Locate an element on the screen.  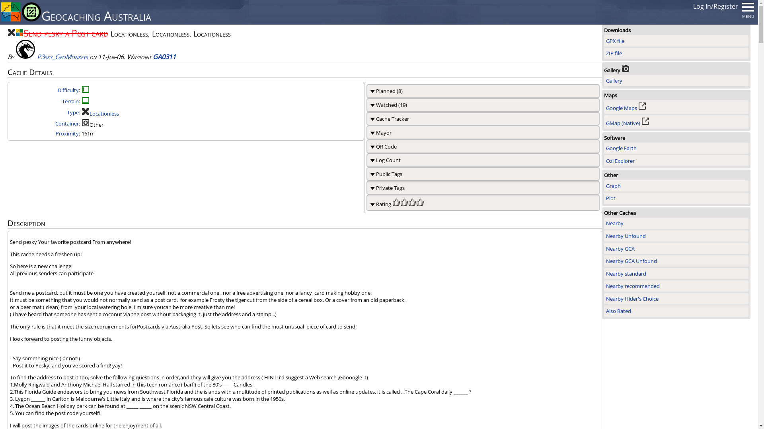
Nearby standard is located at coordinates (676, 273).